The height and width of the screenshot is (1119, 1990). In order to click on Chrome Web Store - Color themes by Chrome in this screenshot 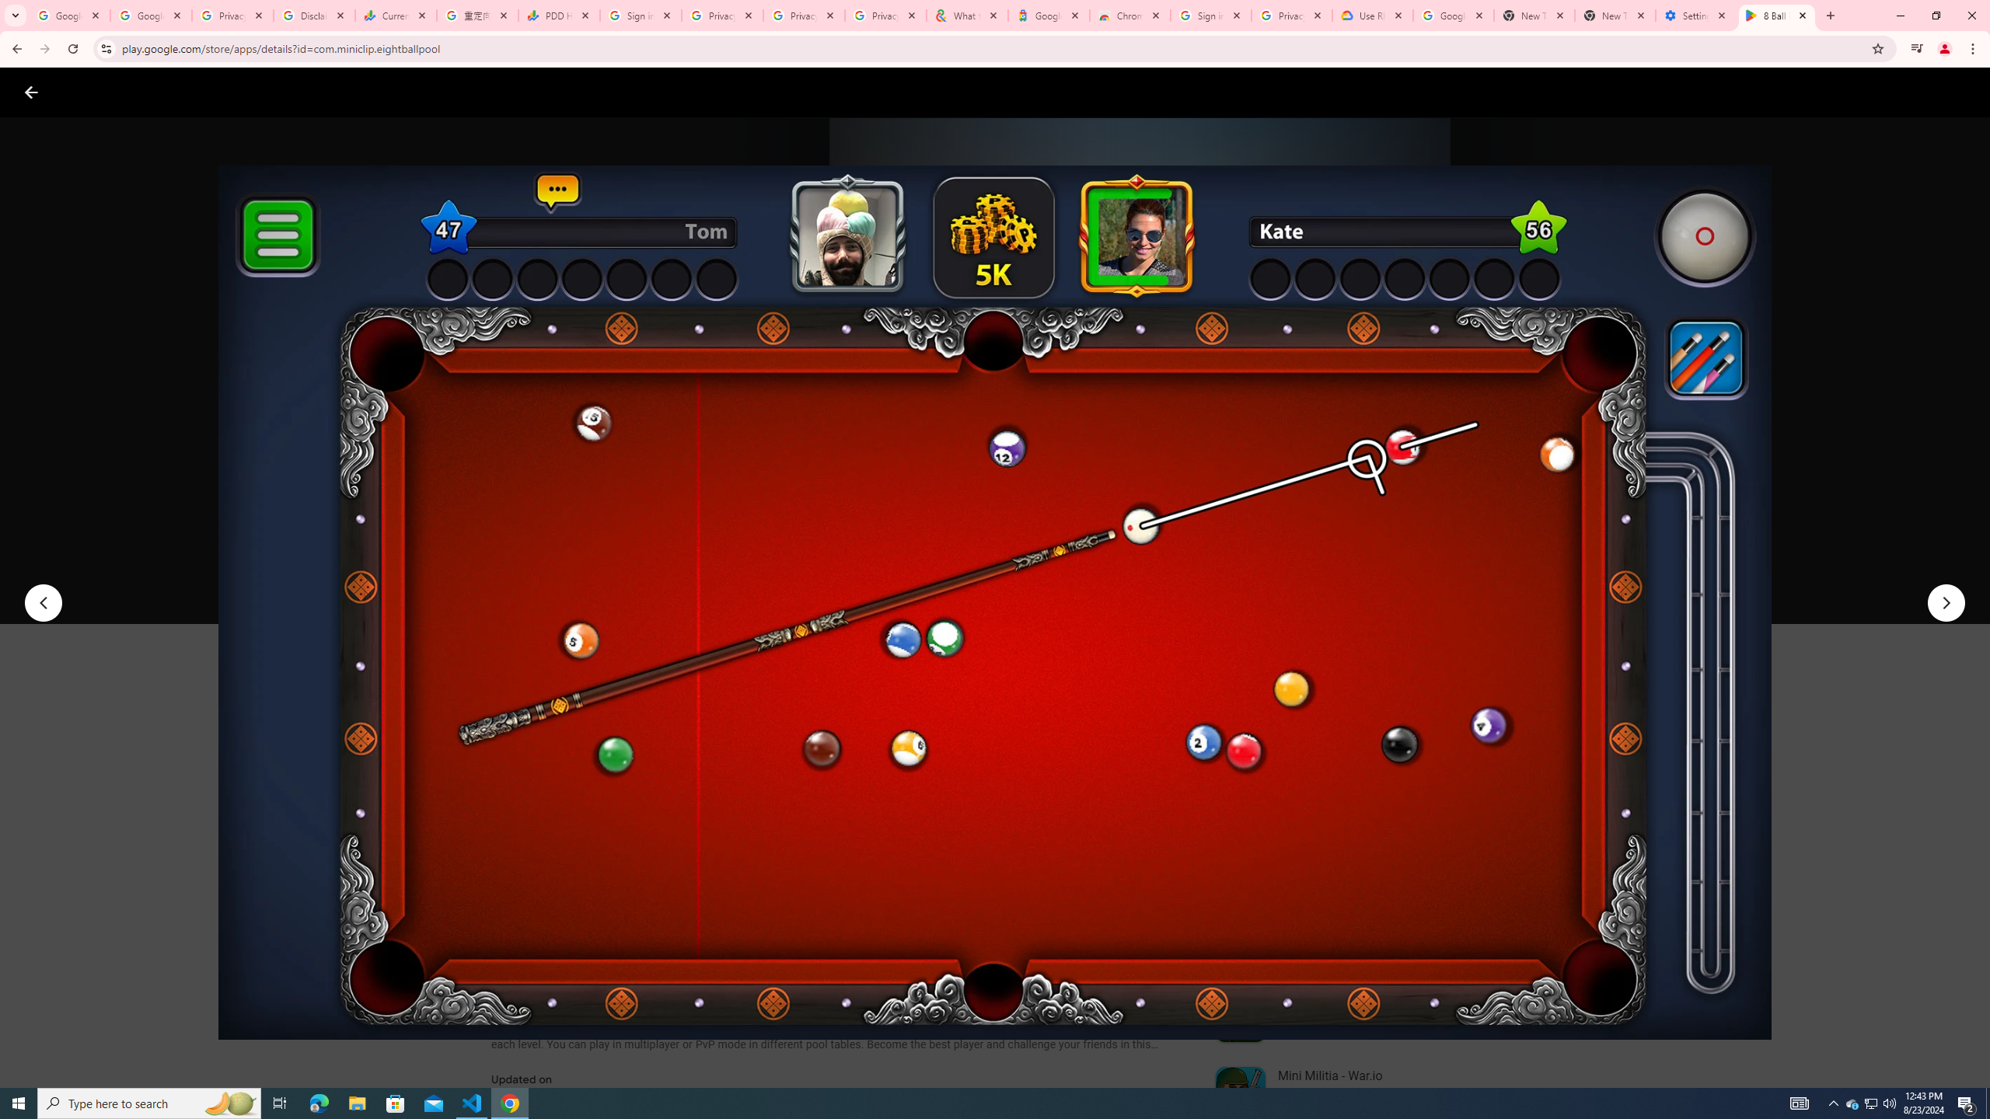, I will do `click(1130, 16)`.